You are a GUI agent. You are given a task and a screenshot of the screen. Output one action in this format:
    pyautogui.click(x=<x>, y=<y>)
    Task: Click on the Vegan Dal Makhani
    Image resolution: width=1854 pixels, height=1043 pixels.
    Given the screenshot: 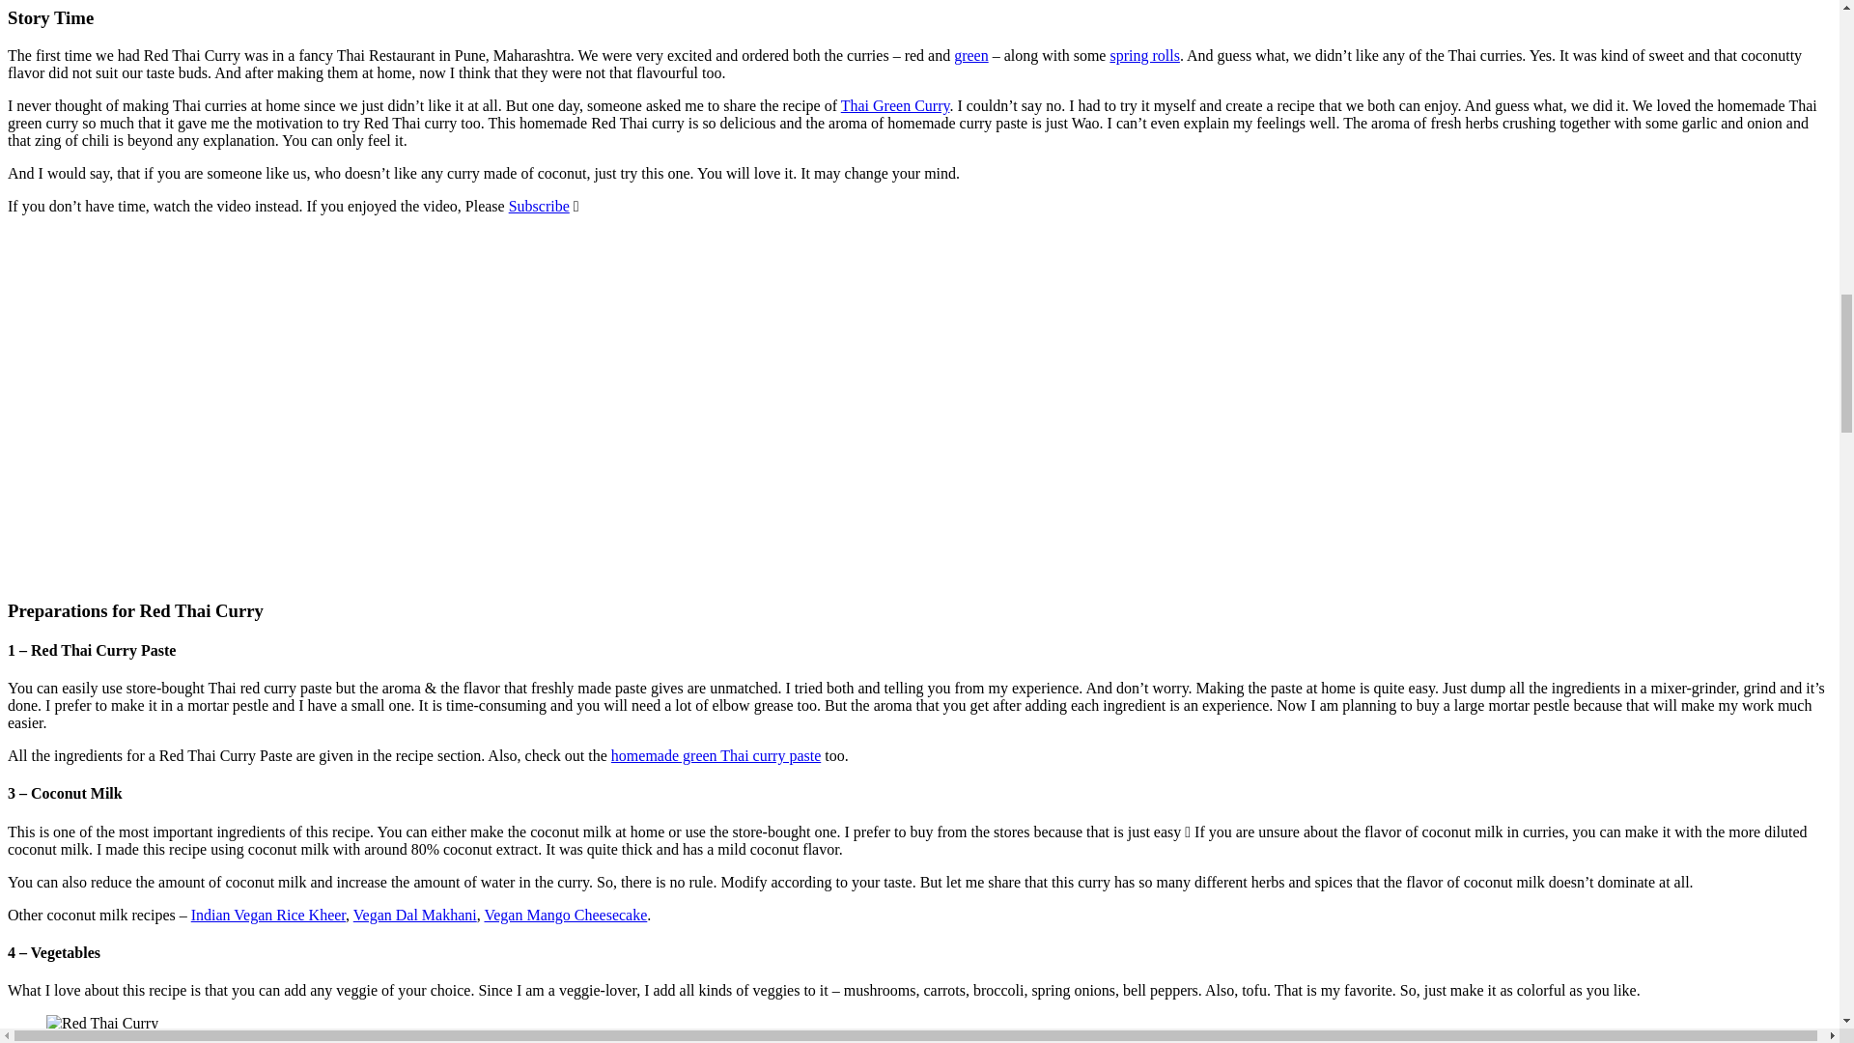 What is the action you would take?
    pyautogui.click(x=415, y=914)
    